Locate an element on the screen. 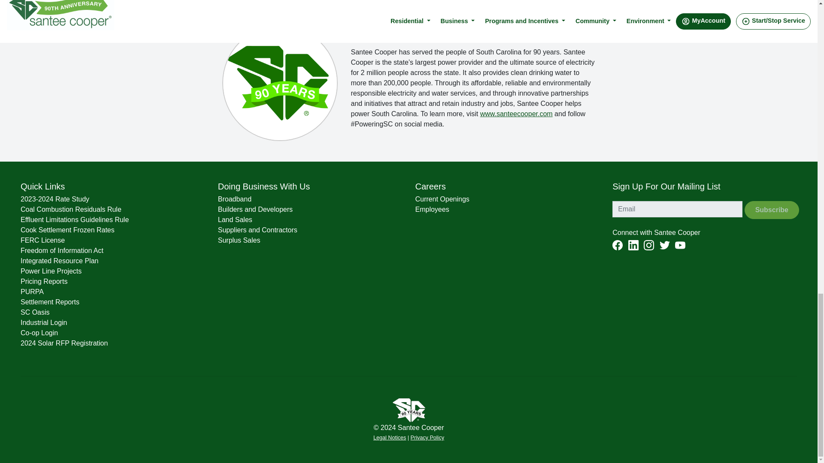  YouTube is located at coordinates (680, 245).